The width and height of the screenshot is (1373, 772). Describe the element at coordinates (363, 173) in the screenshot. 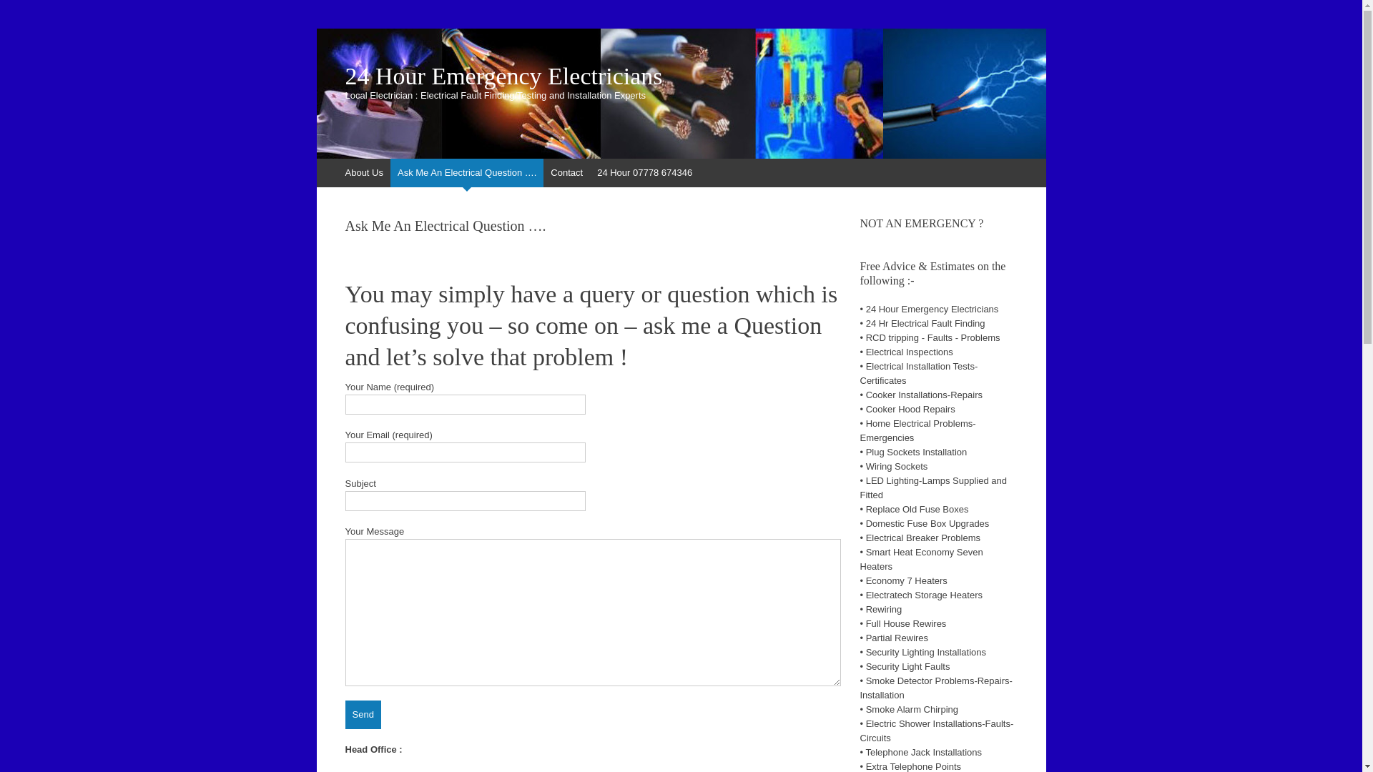

I see `About Us` at that location.